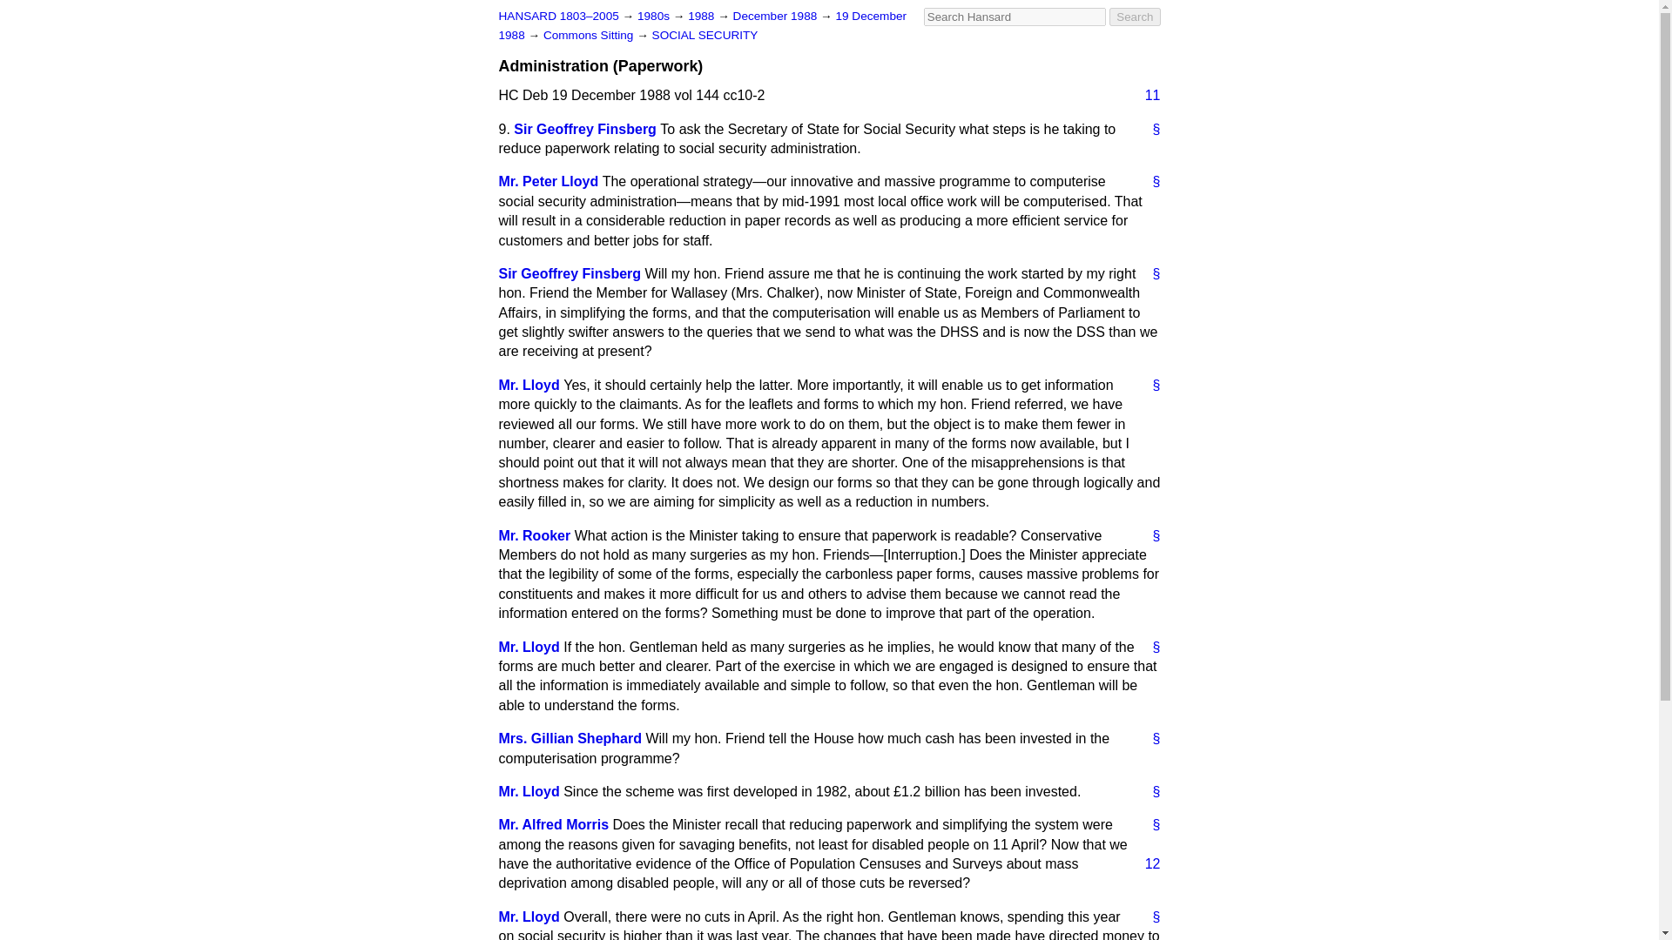 This screenshot has height=940, width=1672. Describe the element at coordinates (1149, 536) in the screenshot. I see `Link to this speech by Mr Jeff Rooker` at that location.